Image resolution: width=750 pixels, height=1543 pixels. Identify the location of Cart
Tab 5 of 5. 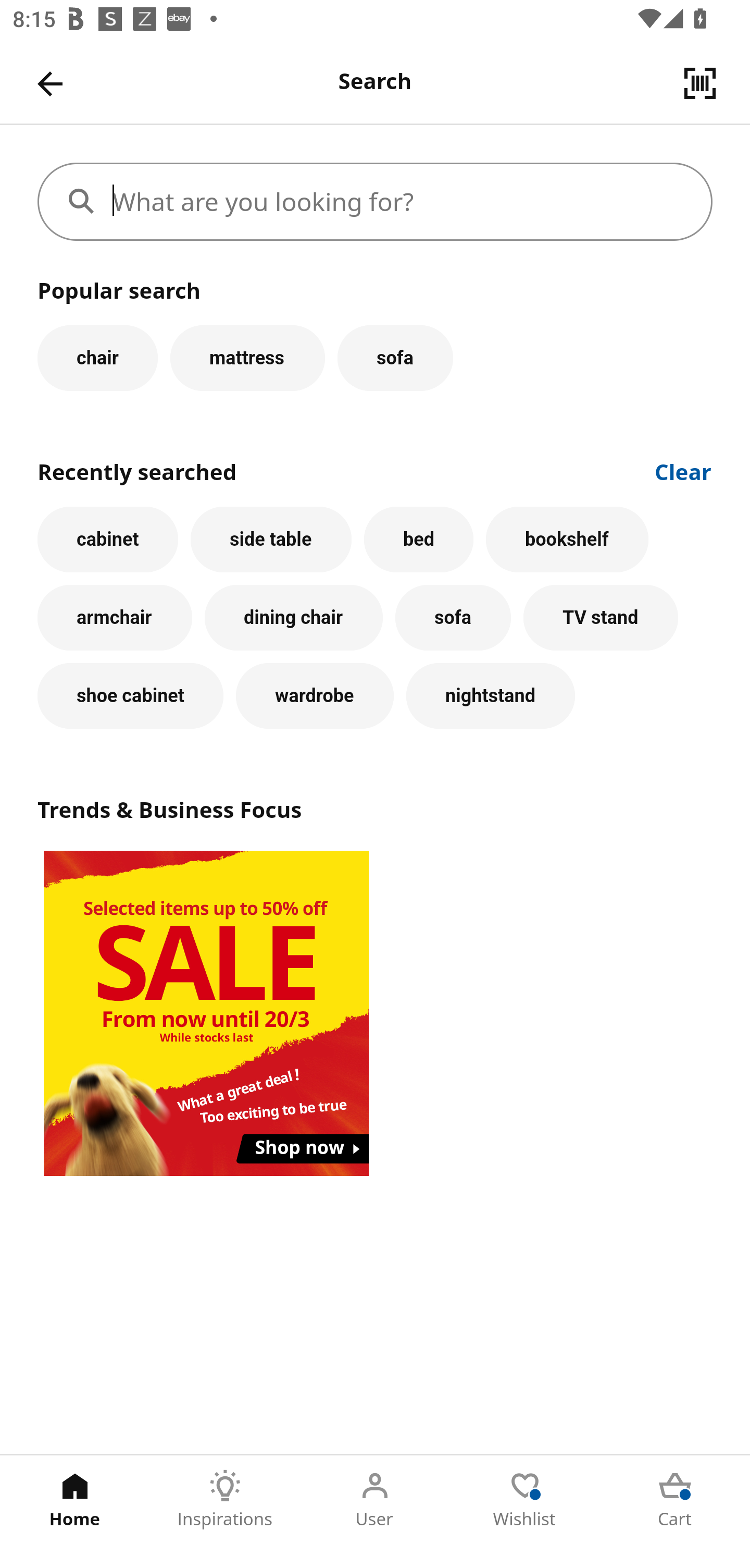
(675, 1499).